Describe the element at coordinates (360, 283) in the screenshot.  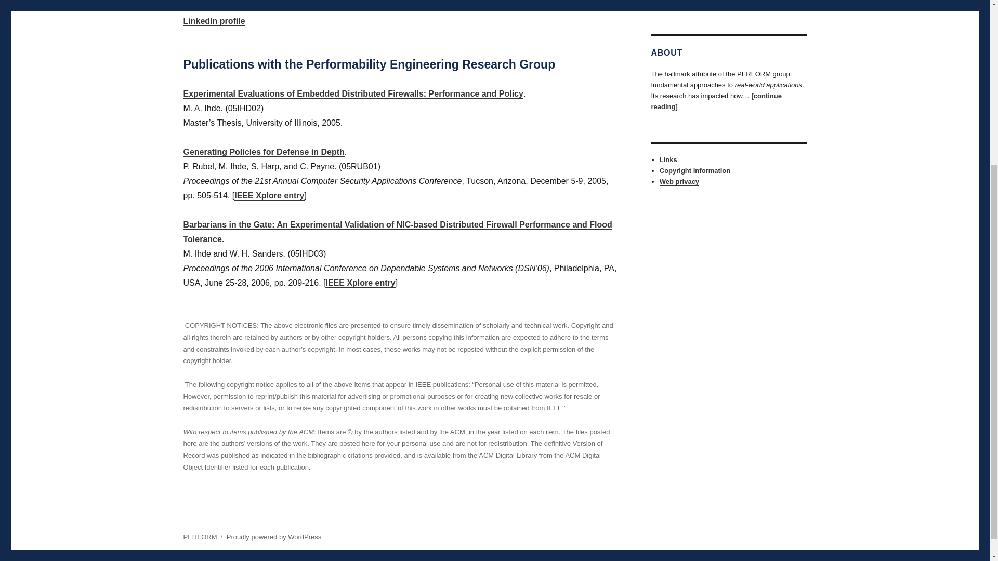
I see `IEEE Xplore entry` at that location.